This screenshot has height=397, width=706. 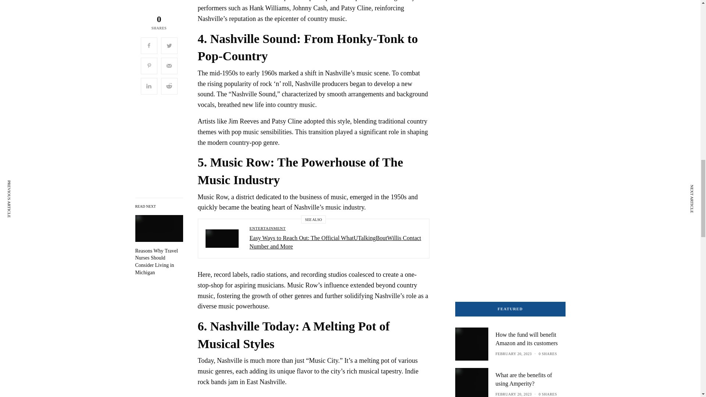 I want to click on What are the benefits of using Amperity?, so click(x=530, y=379).